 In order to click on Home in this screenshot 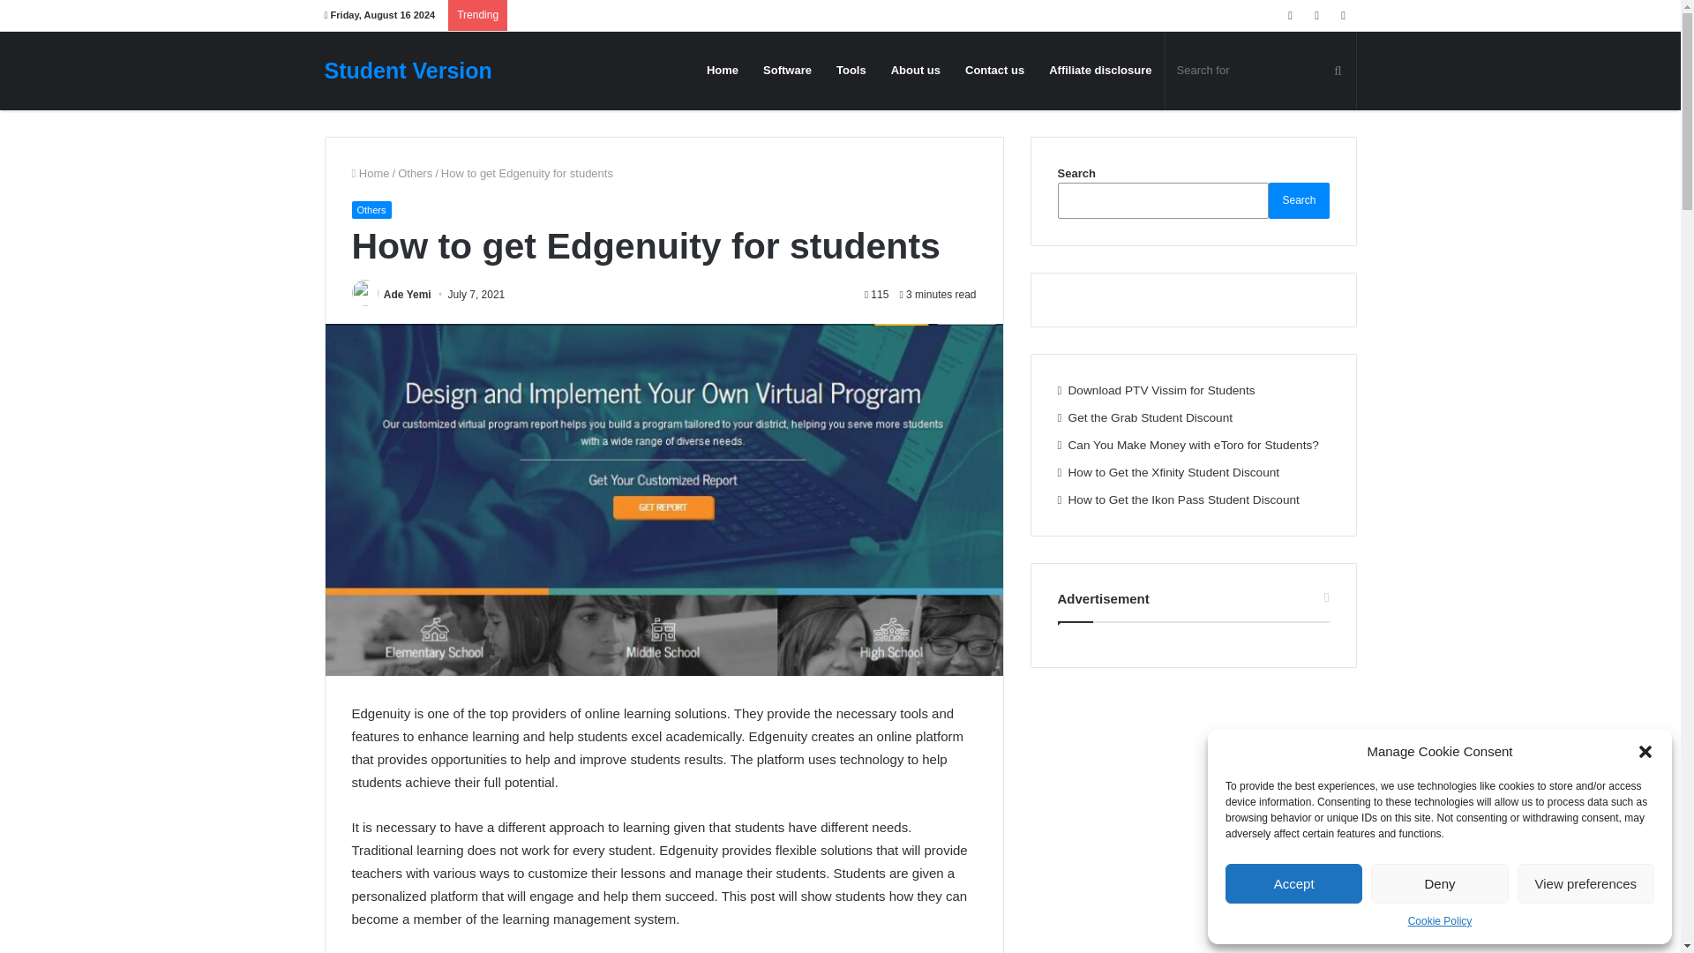, I will do `click(370, 173)`.